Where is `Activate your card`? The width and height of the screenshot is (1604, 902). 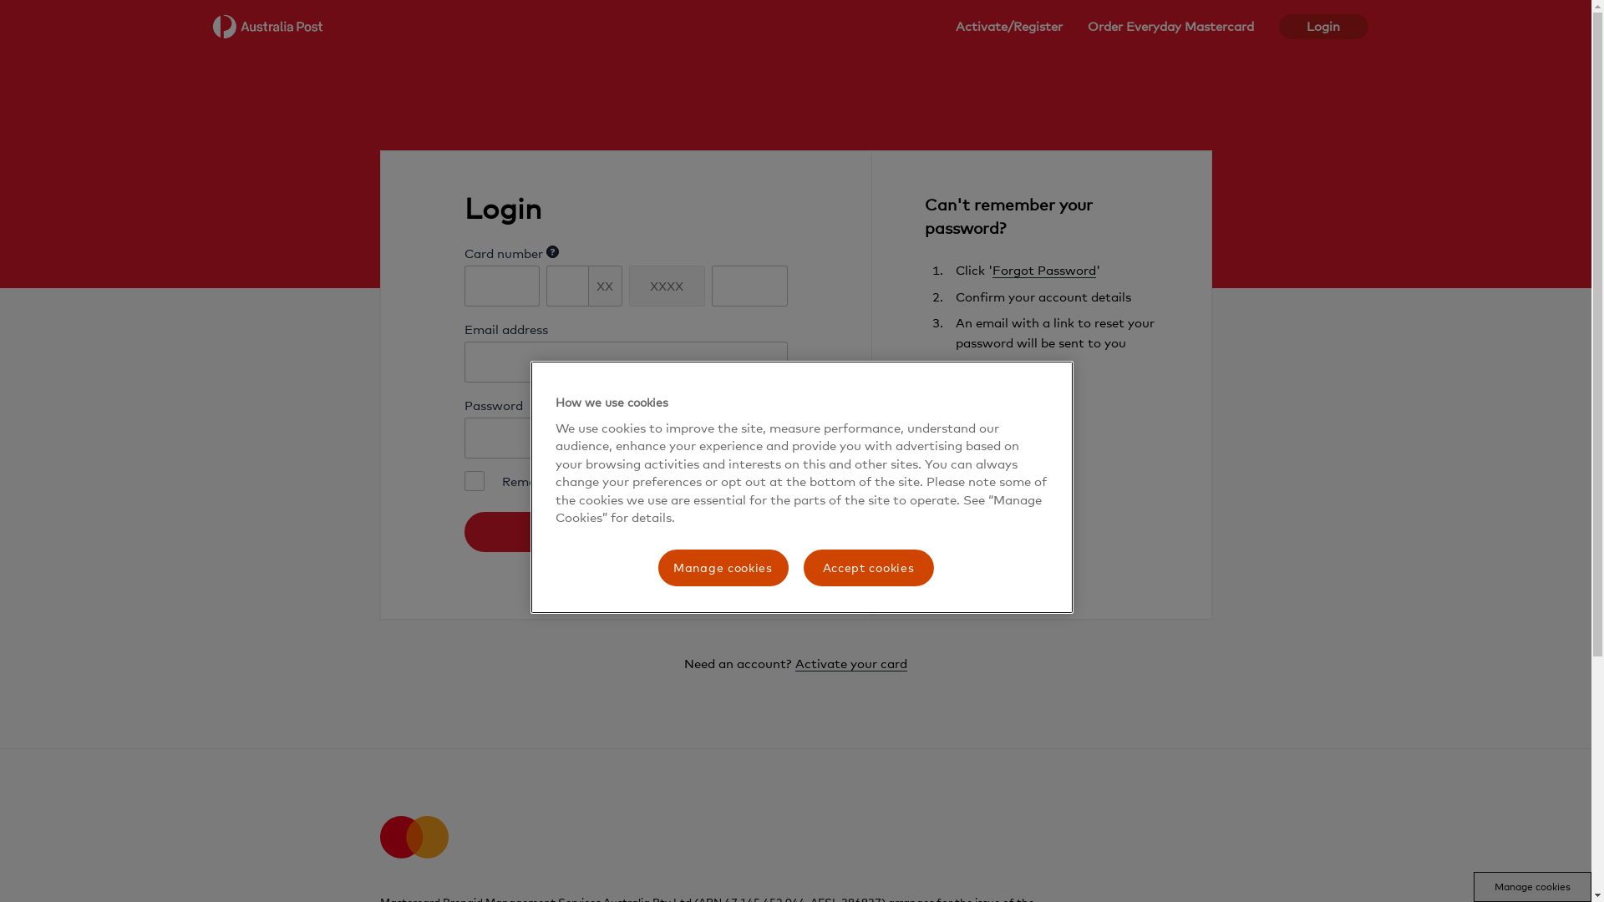 Activate your card is located at coordinates (851, 663).